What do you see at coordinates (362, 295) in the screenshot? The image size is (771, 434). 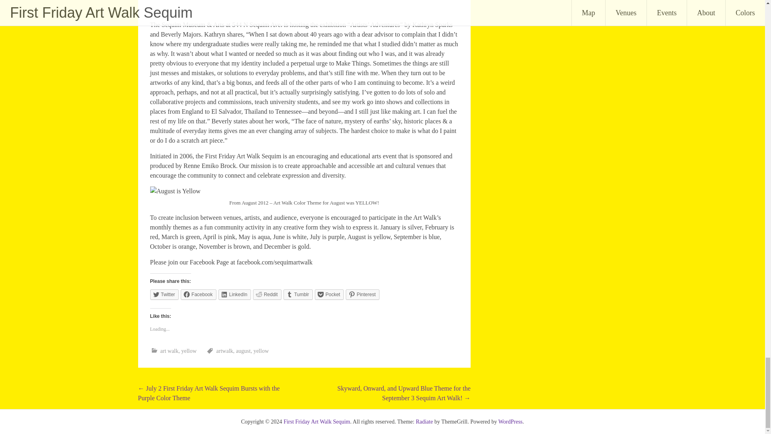 I see `Click to share on Pinterest` at bounding box center [362, 295].